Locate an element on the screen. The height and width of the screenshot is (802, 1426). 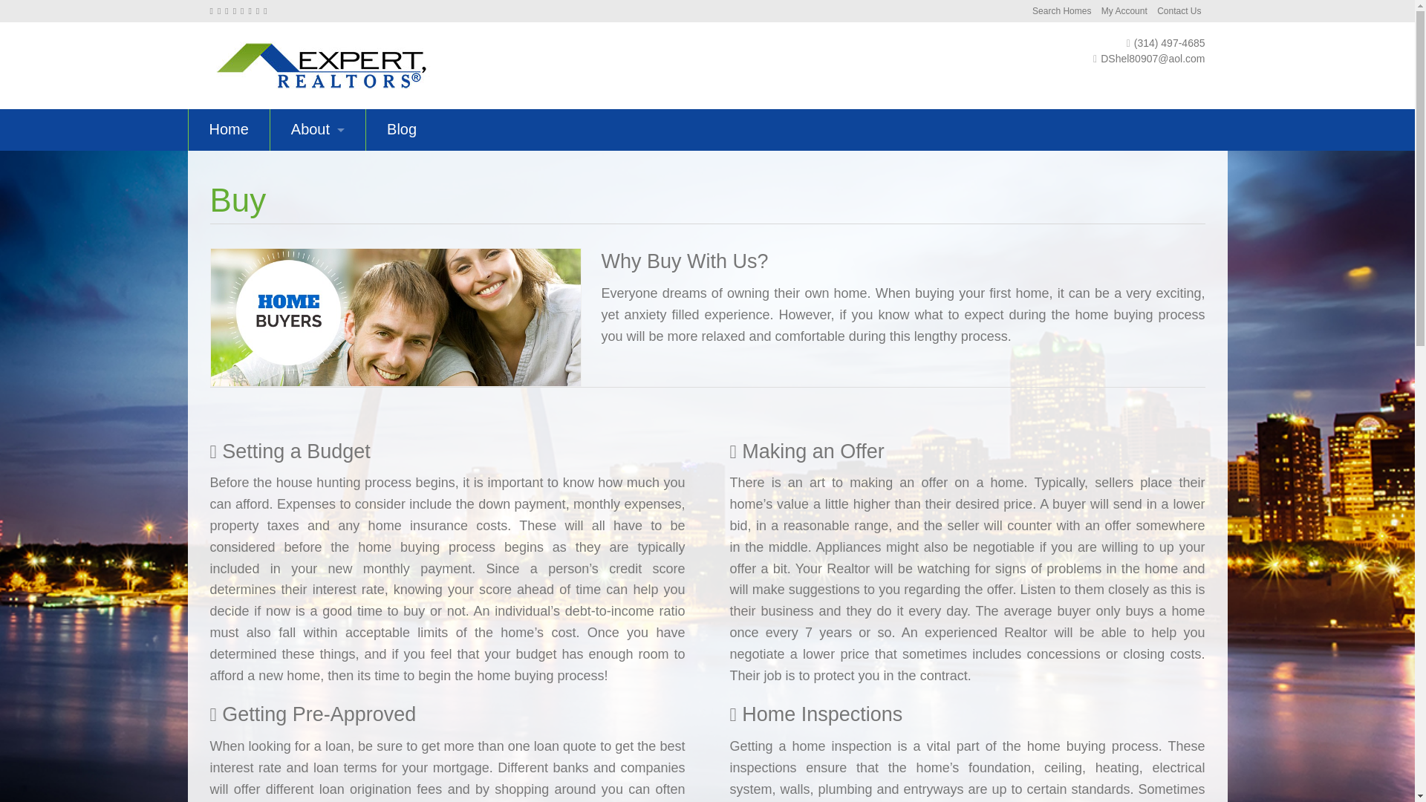
About is located at coordinates (318, 129).